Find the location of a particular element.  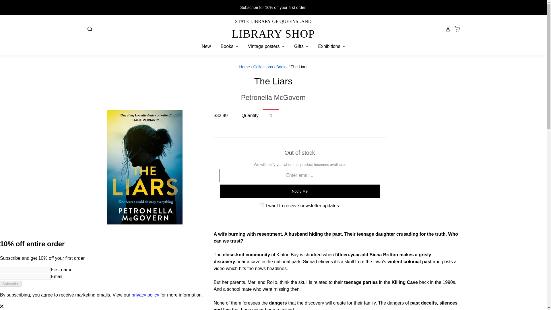

on is located at coordinates (273, 97).